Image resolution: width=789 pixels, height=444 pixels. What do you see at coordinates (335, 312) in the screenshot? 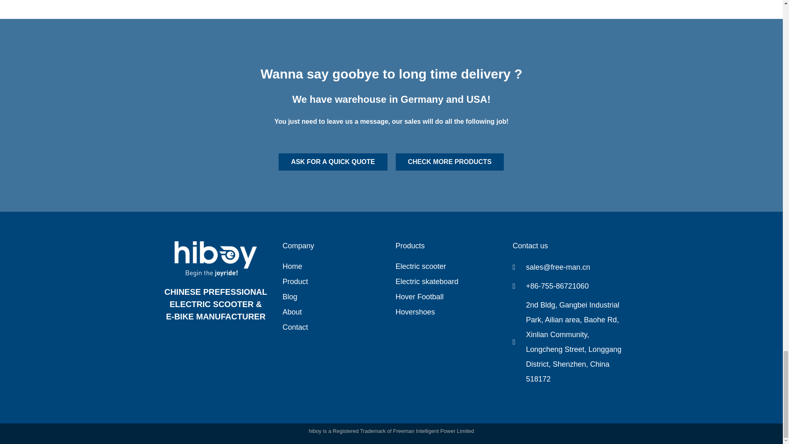
I see `About` at bounding box center [335, 312].